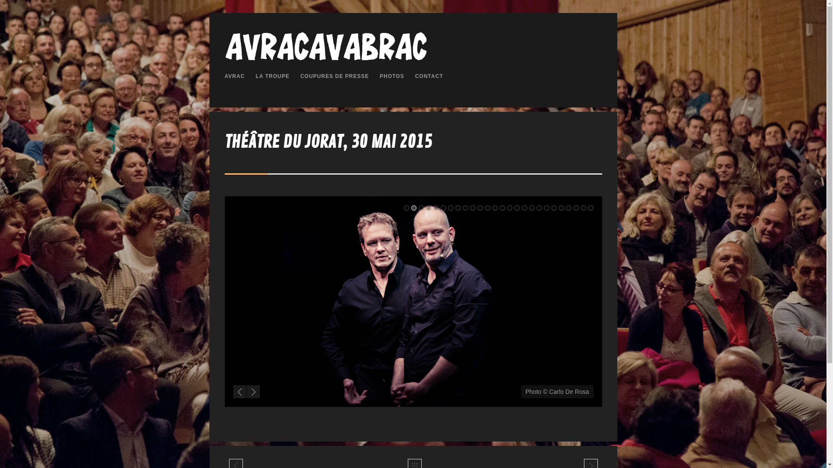 This screenshot has height=468, width=833. I want to click on 12, so click(488, 208).